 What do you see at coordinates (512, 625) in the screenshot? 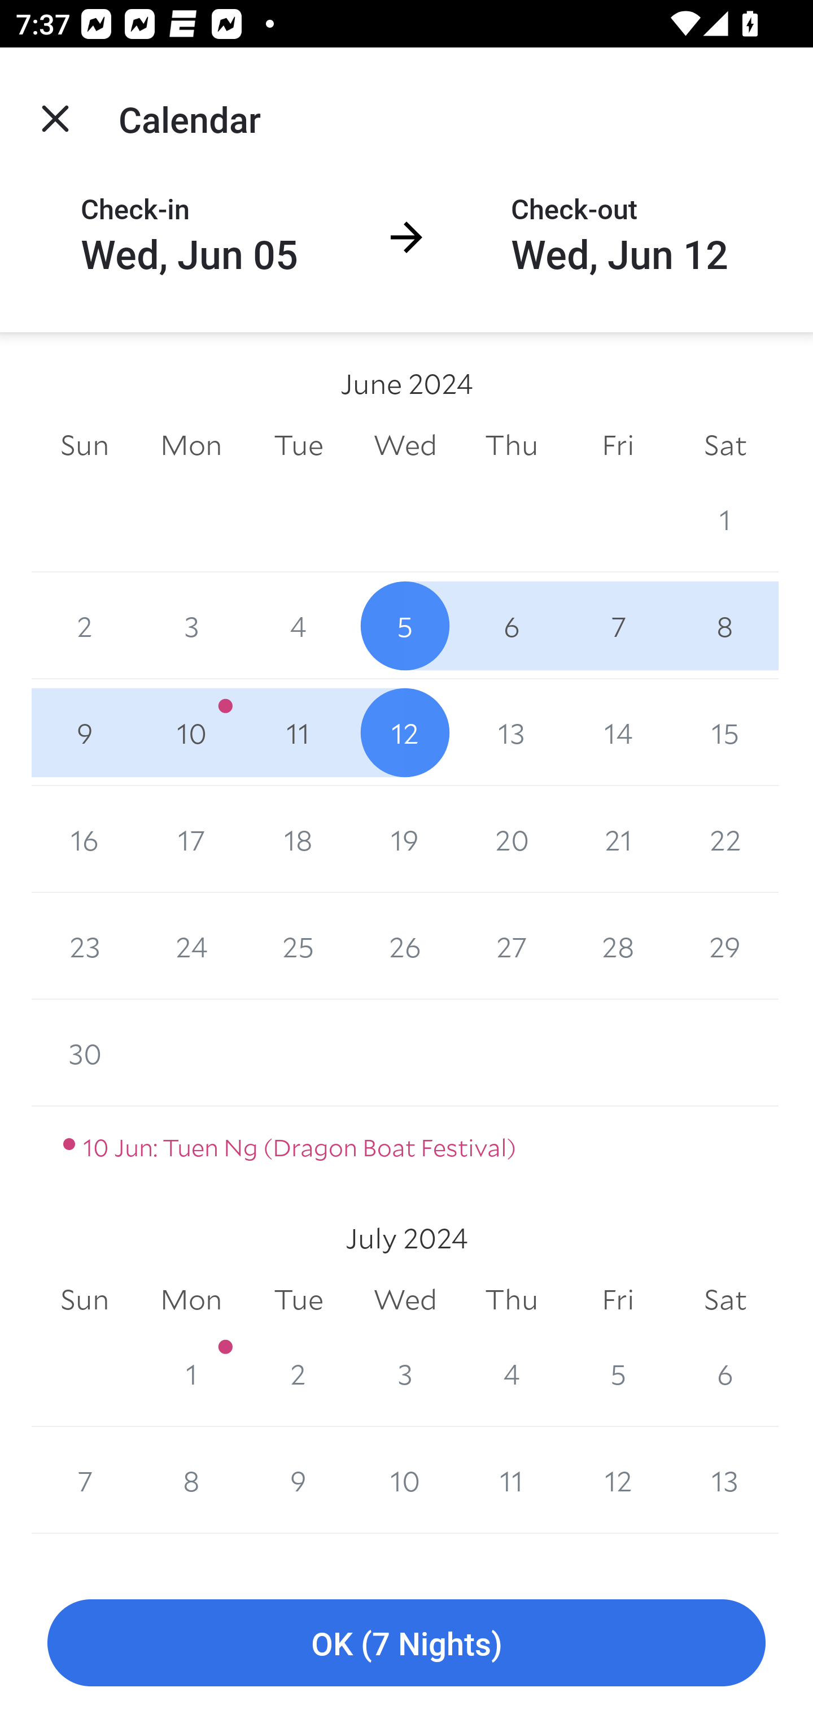
I see `6 6 June 2024` at bounding box center [512, 625].